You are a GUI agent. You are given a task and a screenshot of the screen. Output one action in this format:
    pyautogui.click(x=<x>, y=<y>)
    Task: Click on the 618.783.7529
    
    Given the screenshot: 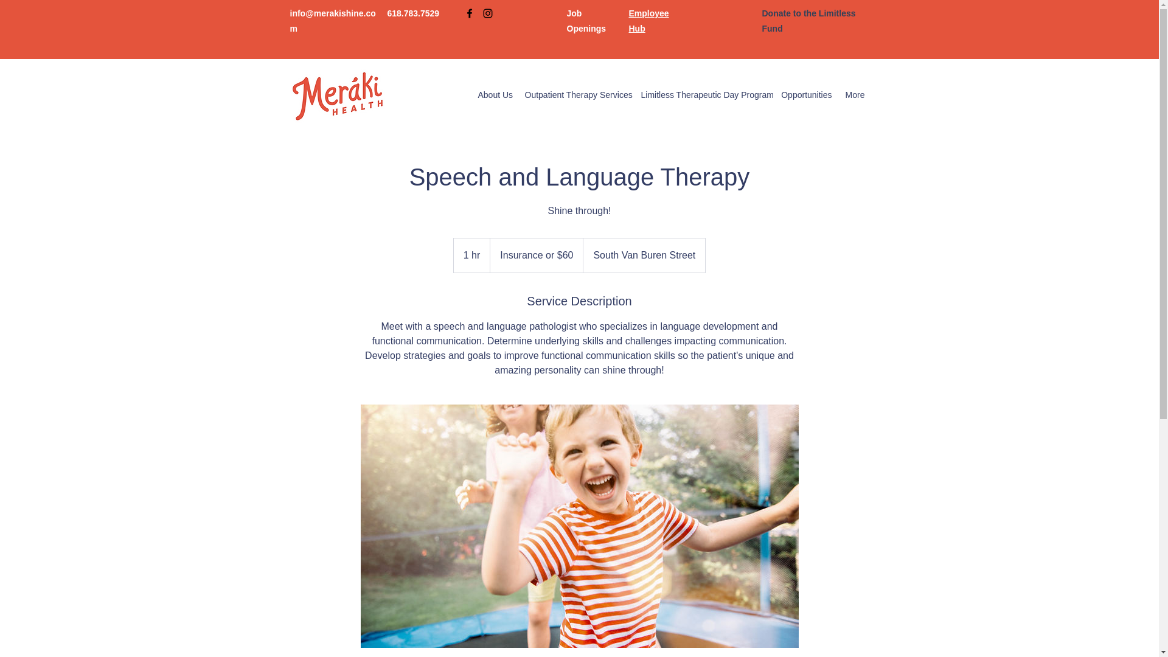 What is the action you would take?
    pyautogui.click(x=412, y=13)
    